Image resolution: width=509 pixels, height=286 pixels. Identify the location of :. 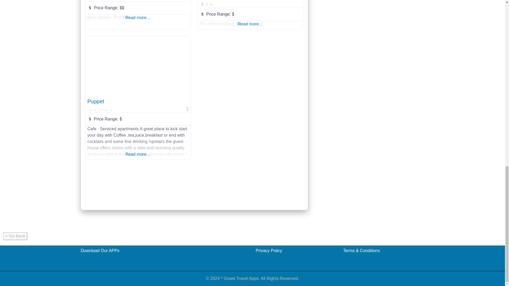
(251, 5).